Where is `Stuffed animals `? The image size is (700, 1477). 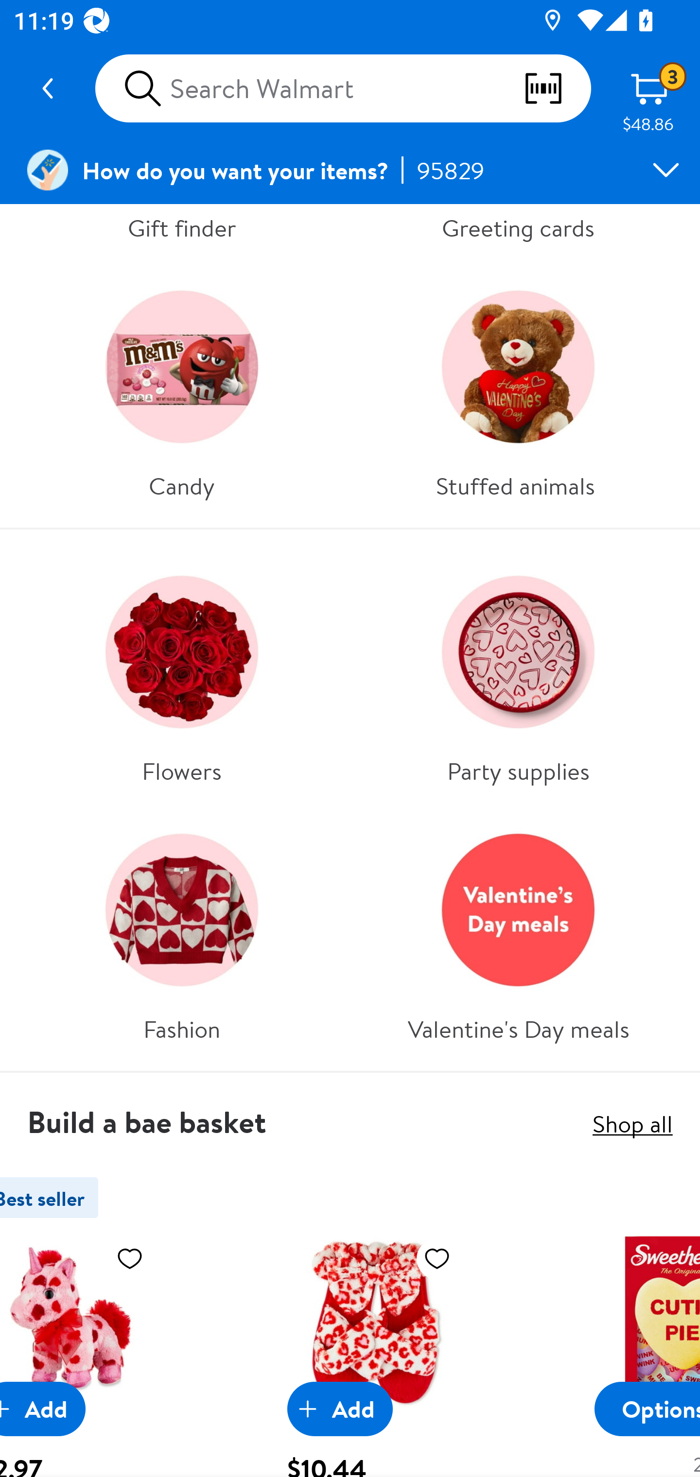
Stuffed animals  is located at coordinates (518, 387).